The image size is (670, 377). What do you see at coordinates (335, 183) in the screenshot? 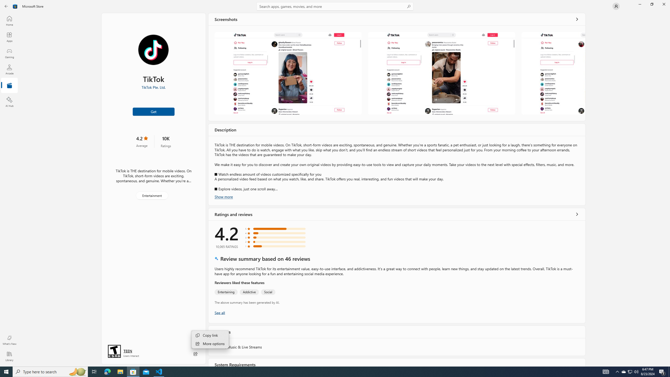
I see `AutomationID: NavigationControl` at bounding box center [335, 183].